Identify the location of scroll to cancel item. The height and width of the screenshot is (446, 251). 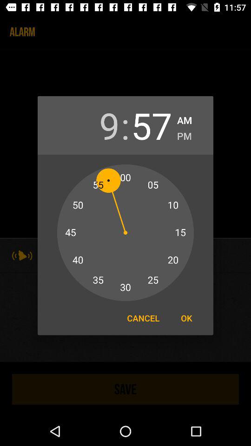
(143, 318).